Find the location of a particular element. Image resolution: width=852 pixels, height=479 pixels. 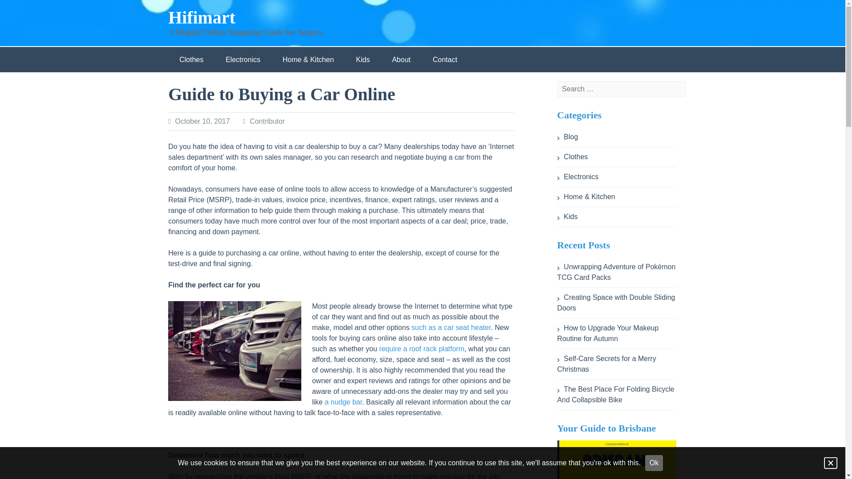

October 10, 2017 is located at coordinates (202, 121).